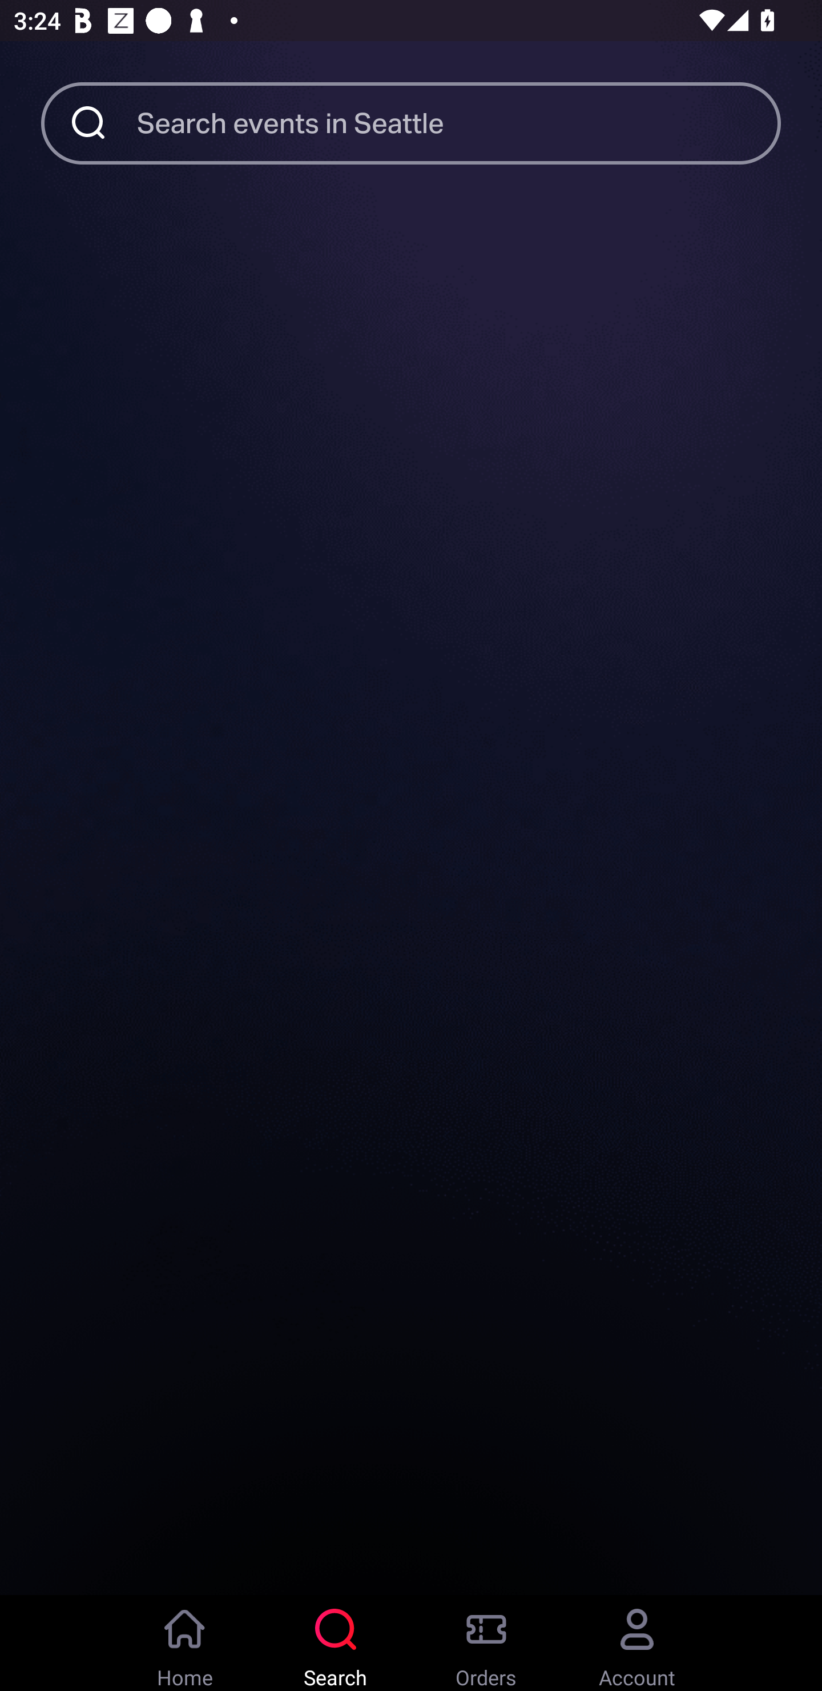 This screenshot has height=1691, width=822. Describe the element at coordinates (185, 1643) in the screenshot. I see `Home` at that location.